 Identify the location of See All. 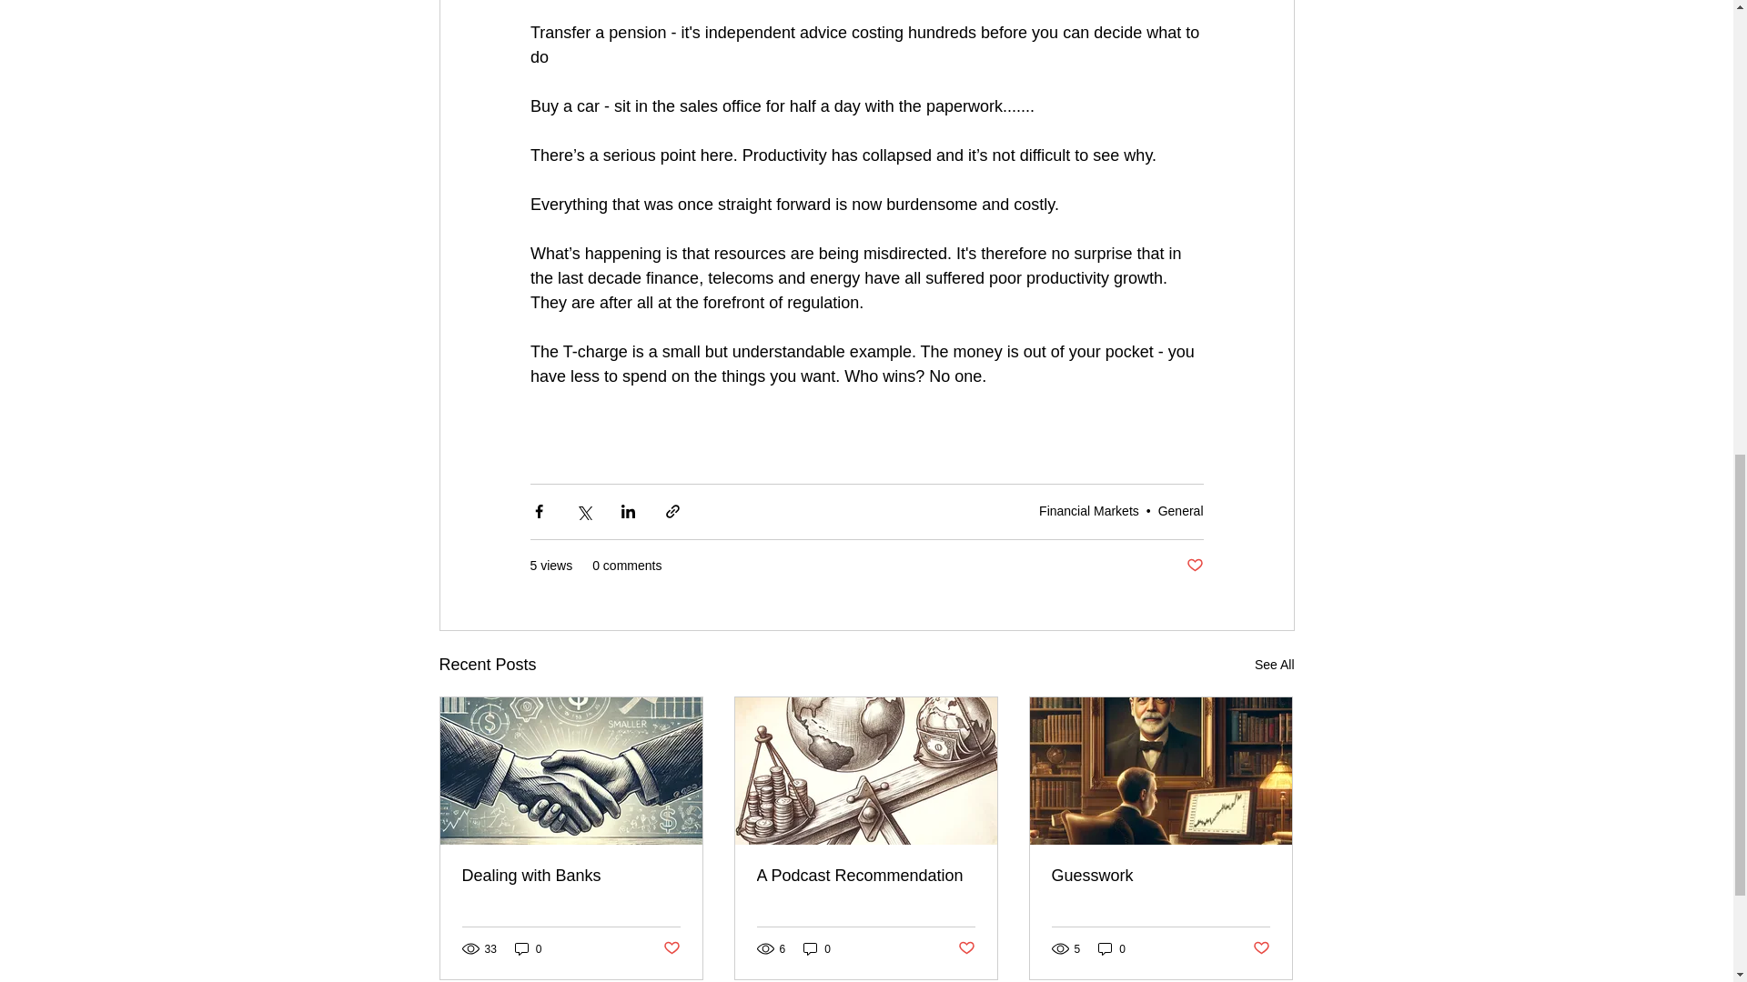
(1274, 664).